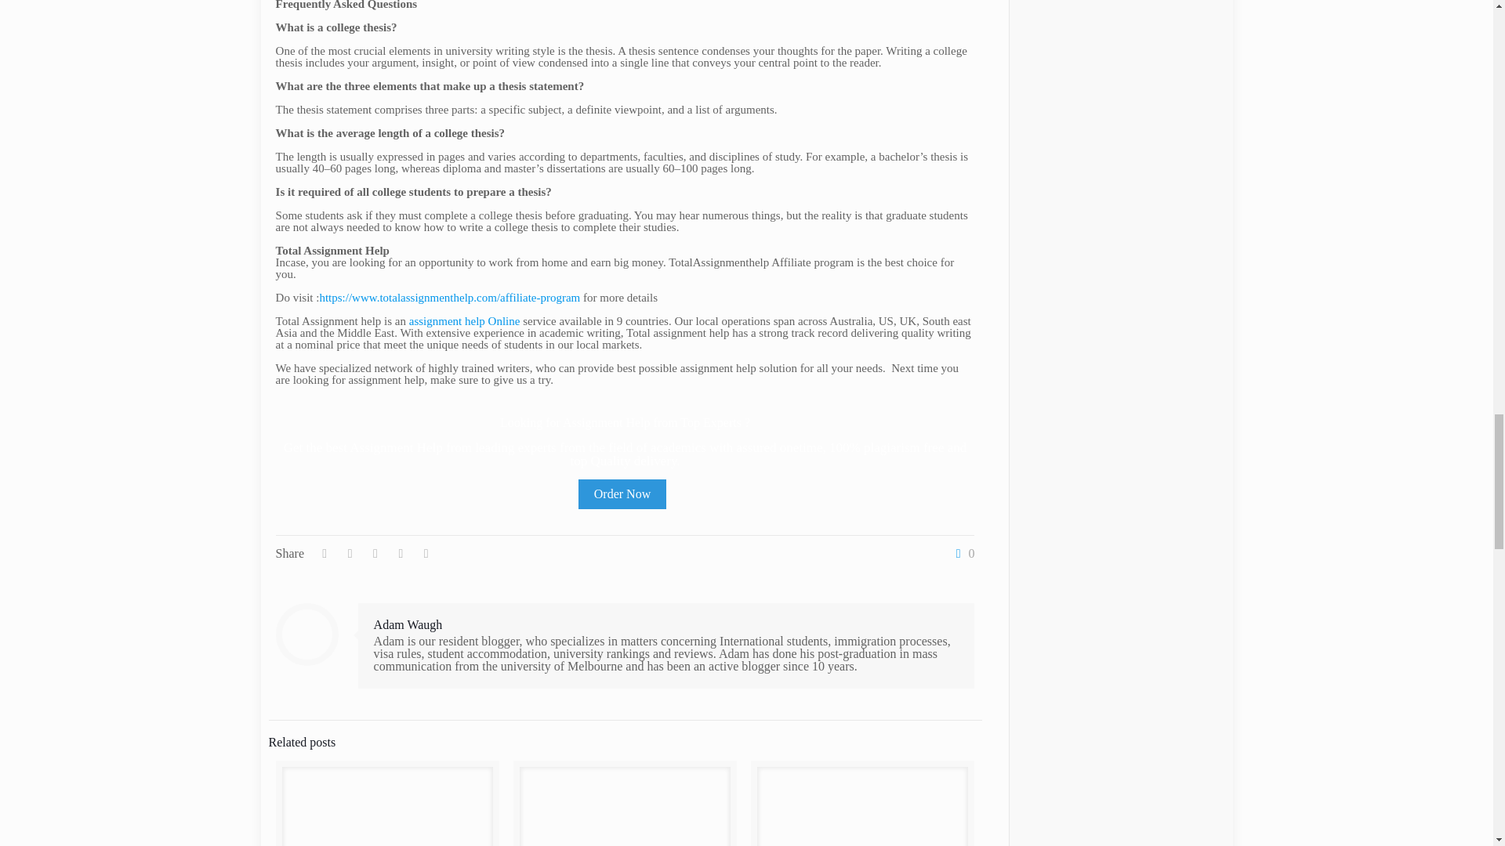  Describe the element at coordinates (622, 494) in the screenshot. I see `Order Now` at that location.